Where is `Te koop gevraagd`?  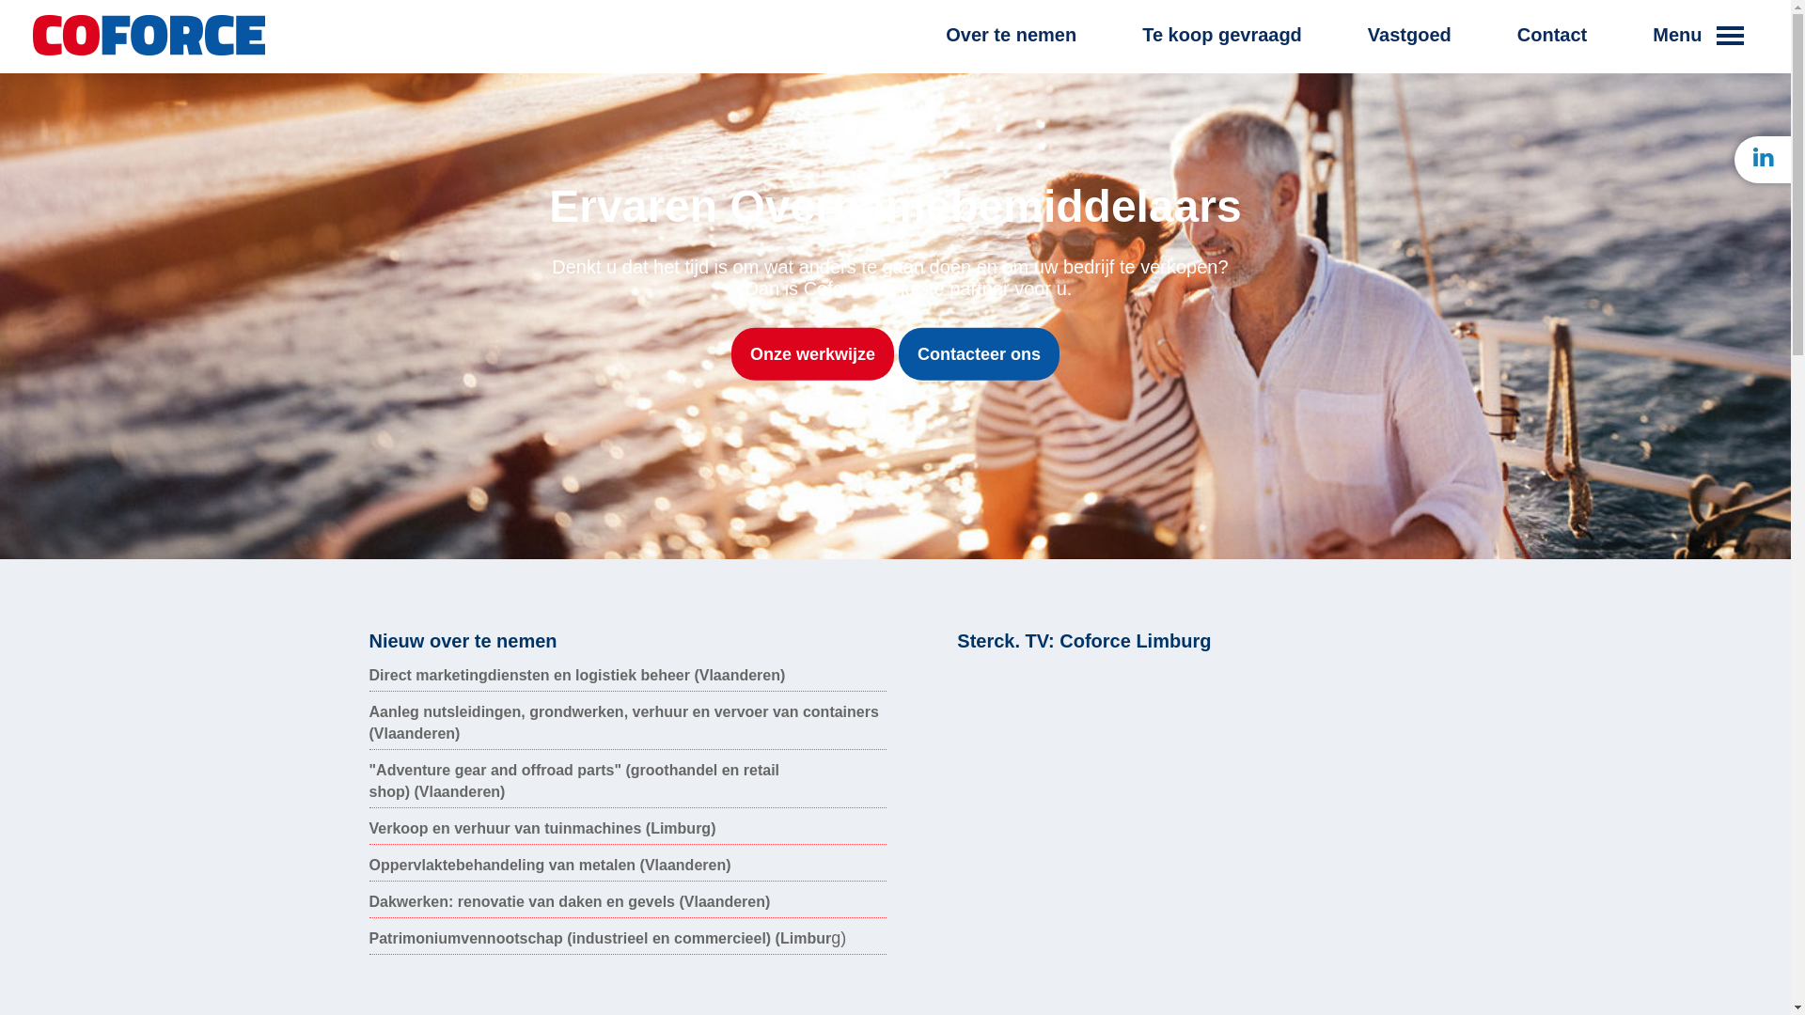
Te koop gevraagd is located at coordinates (1222, 49).